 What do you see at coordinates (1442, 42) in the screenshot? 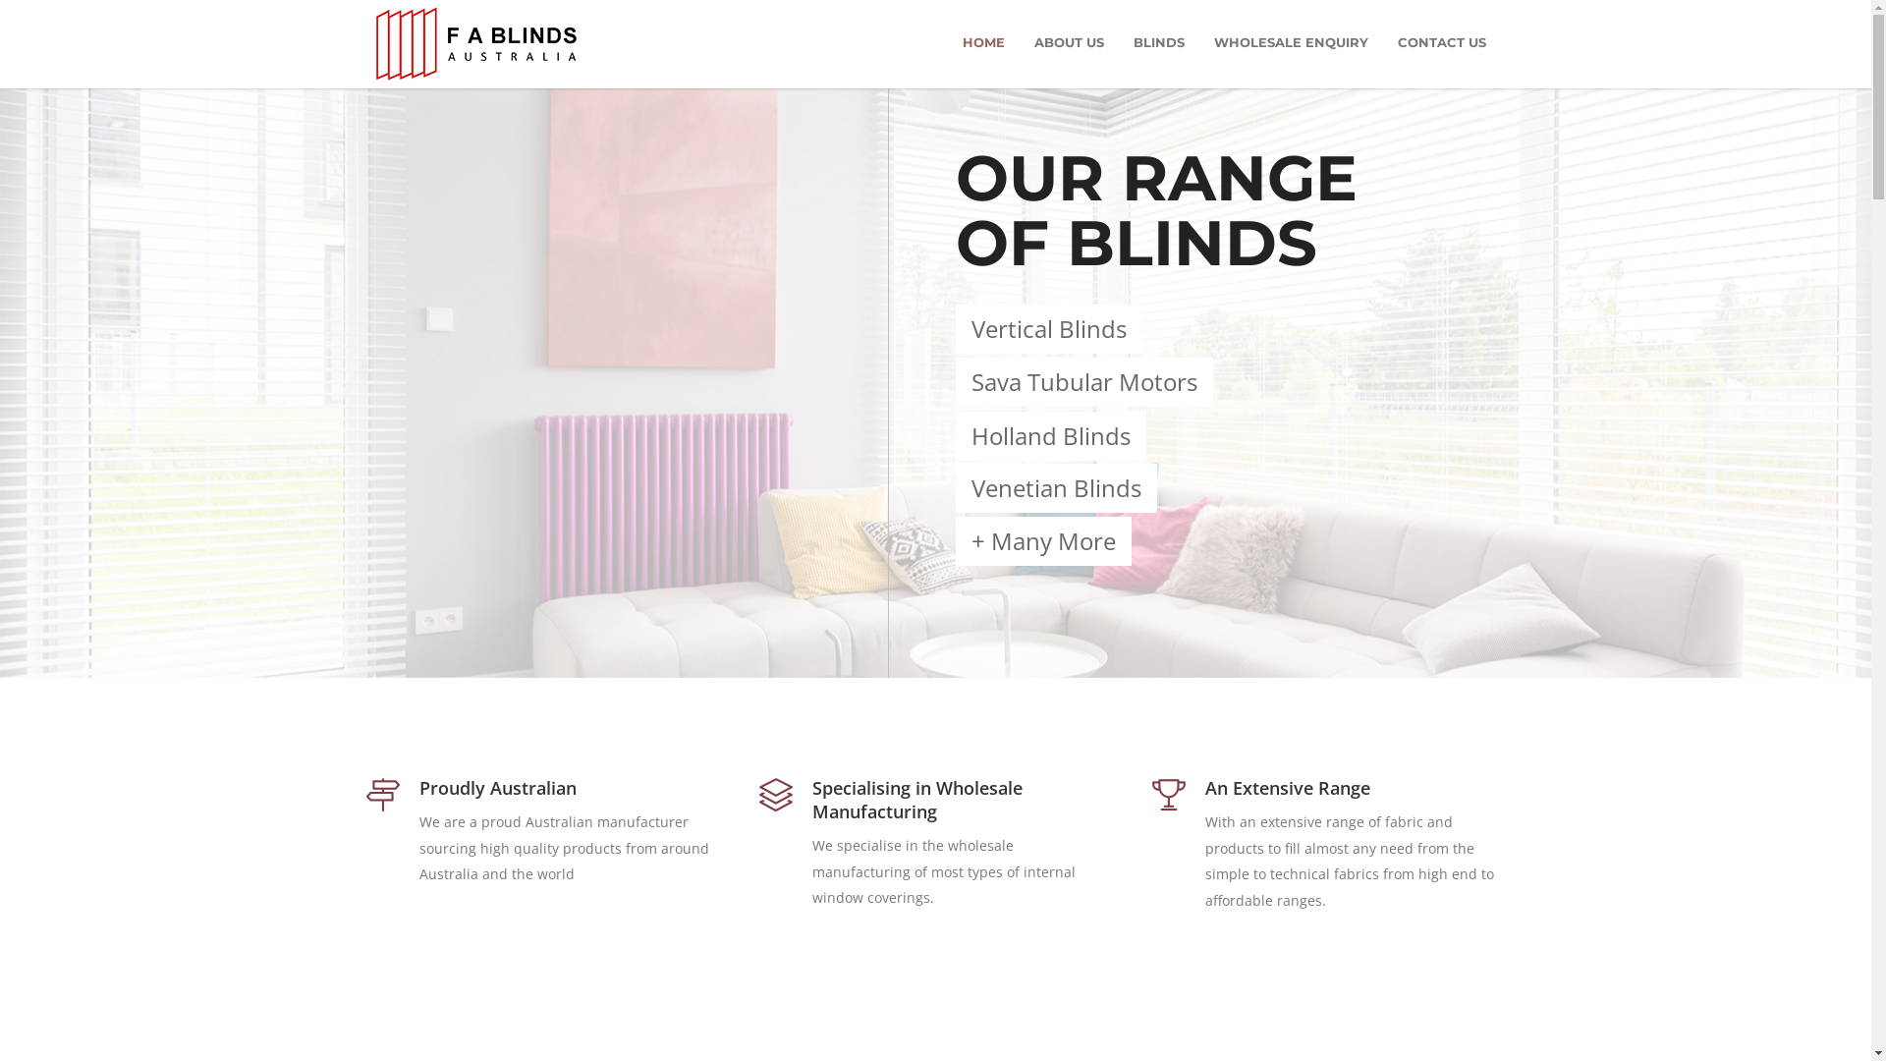
I see `CONTACT US` at bounding box center [1442, 42].